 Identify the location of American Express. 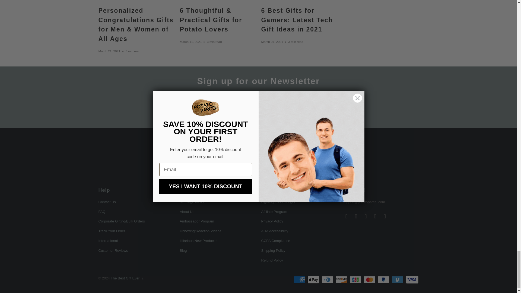
(300, 280).